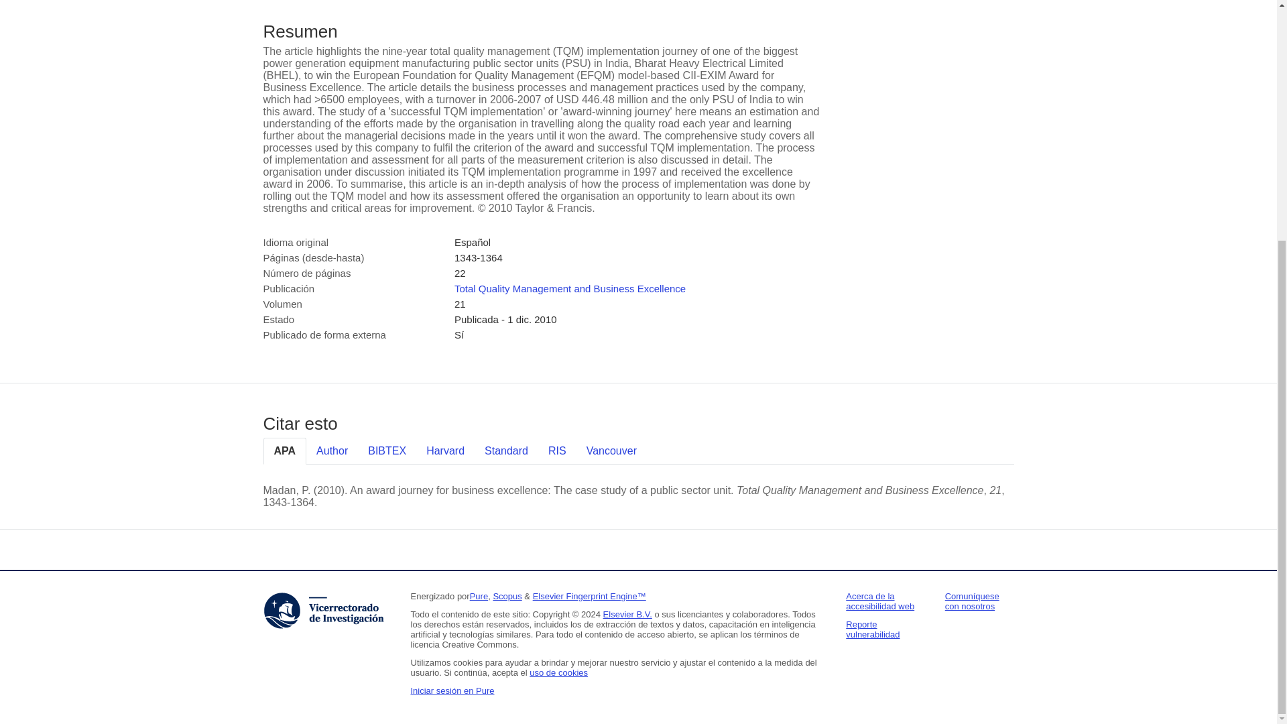 Image resolution: width=1287 pixels, height=724 pixels. I want to click on Acerca de la accesibilidad web, so click(879, 601).